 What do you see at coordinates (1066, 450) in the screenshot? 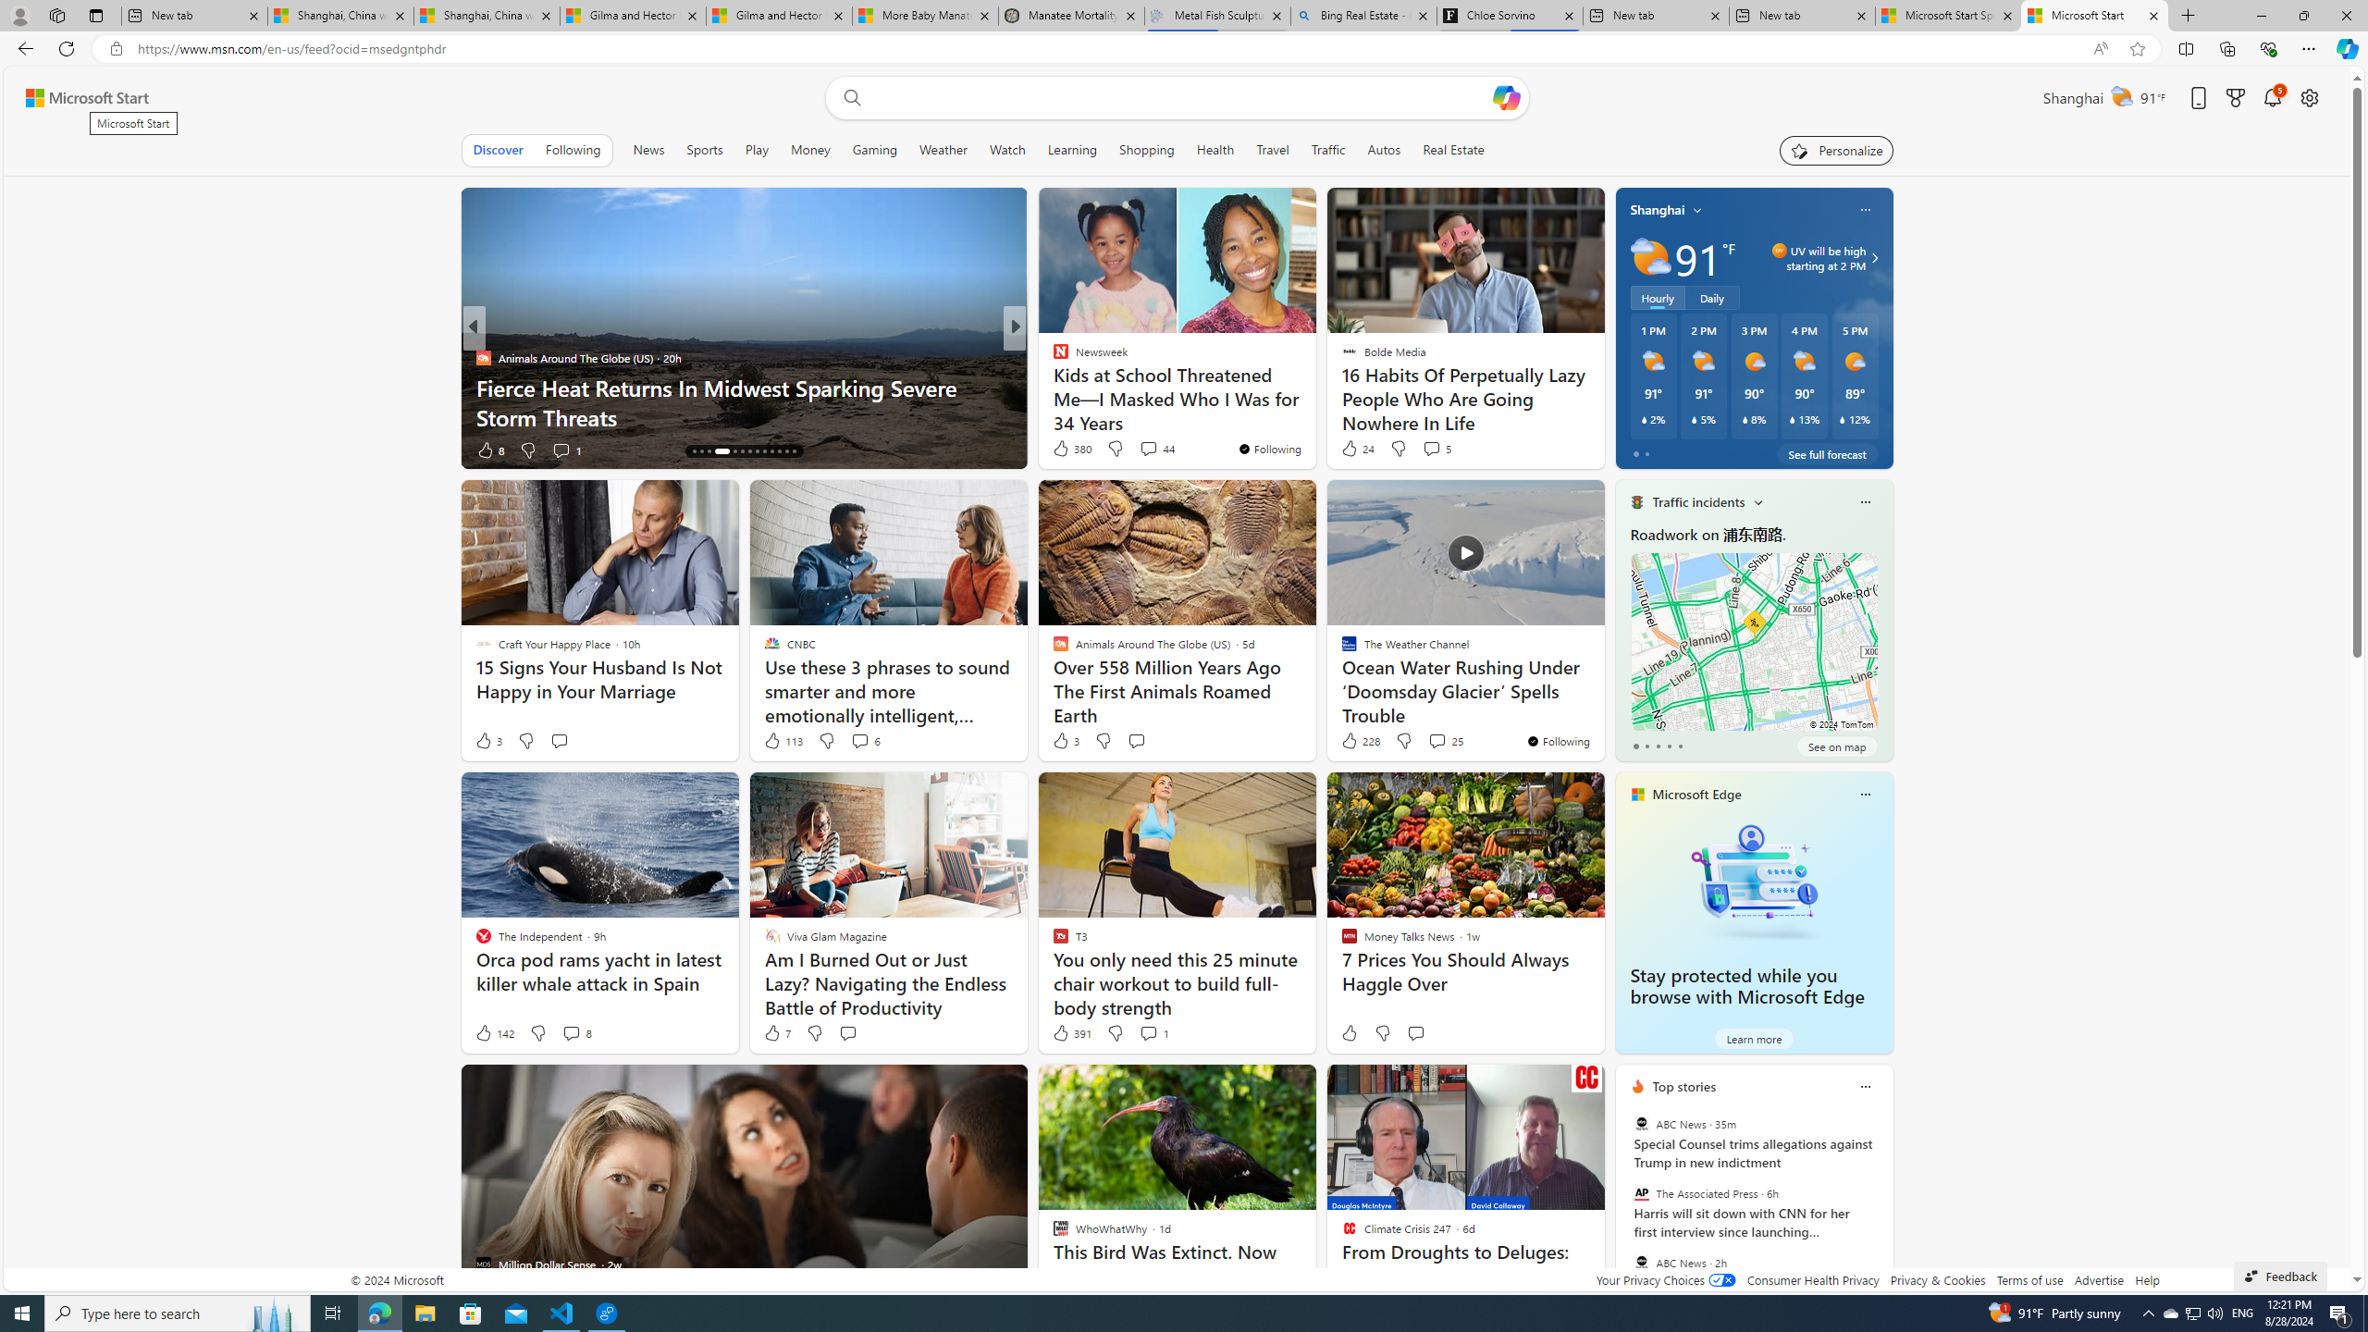
I see `148 Like` at bounding box center [1066, 450].